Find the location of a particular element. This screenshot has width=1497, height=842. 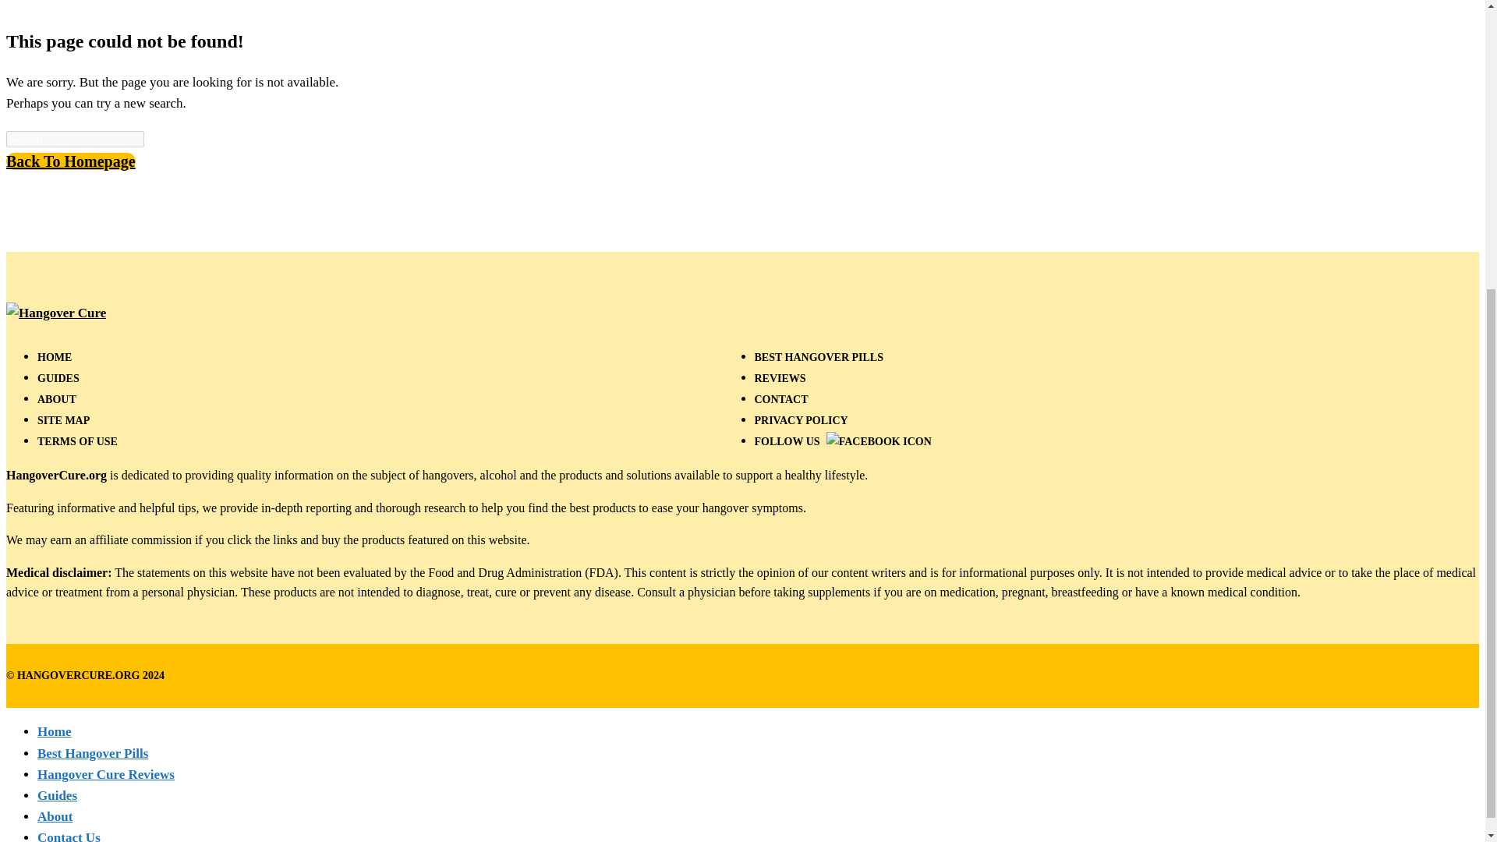

About is located at coordinates (55, 816).